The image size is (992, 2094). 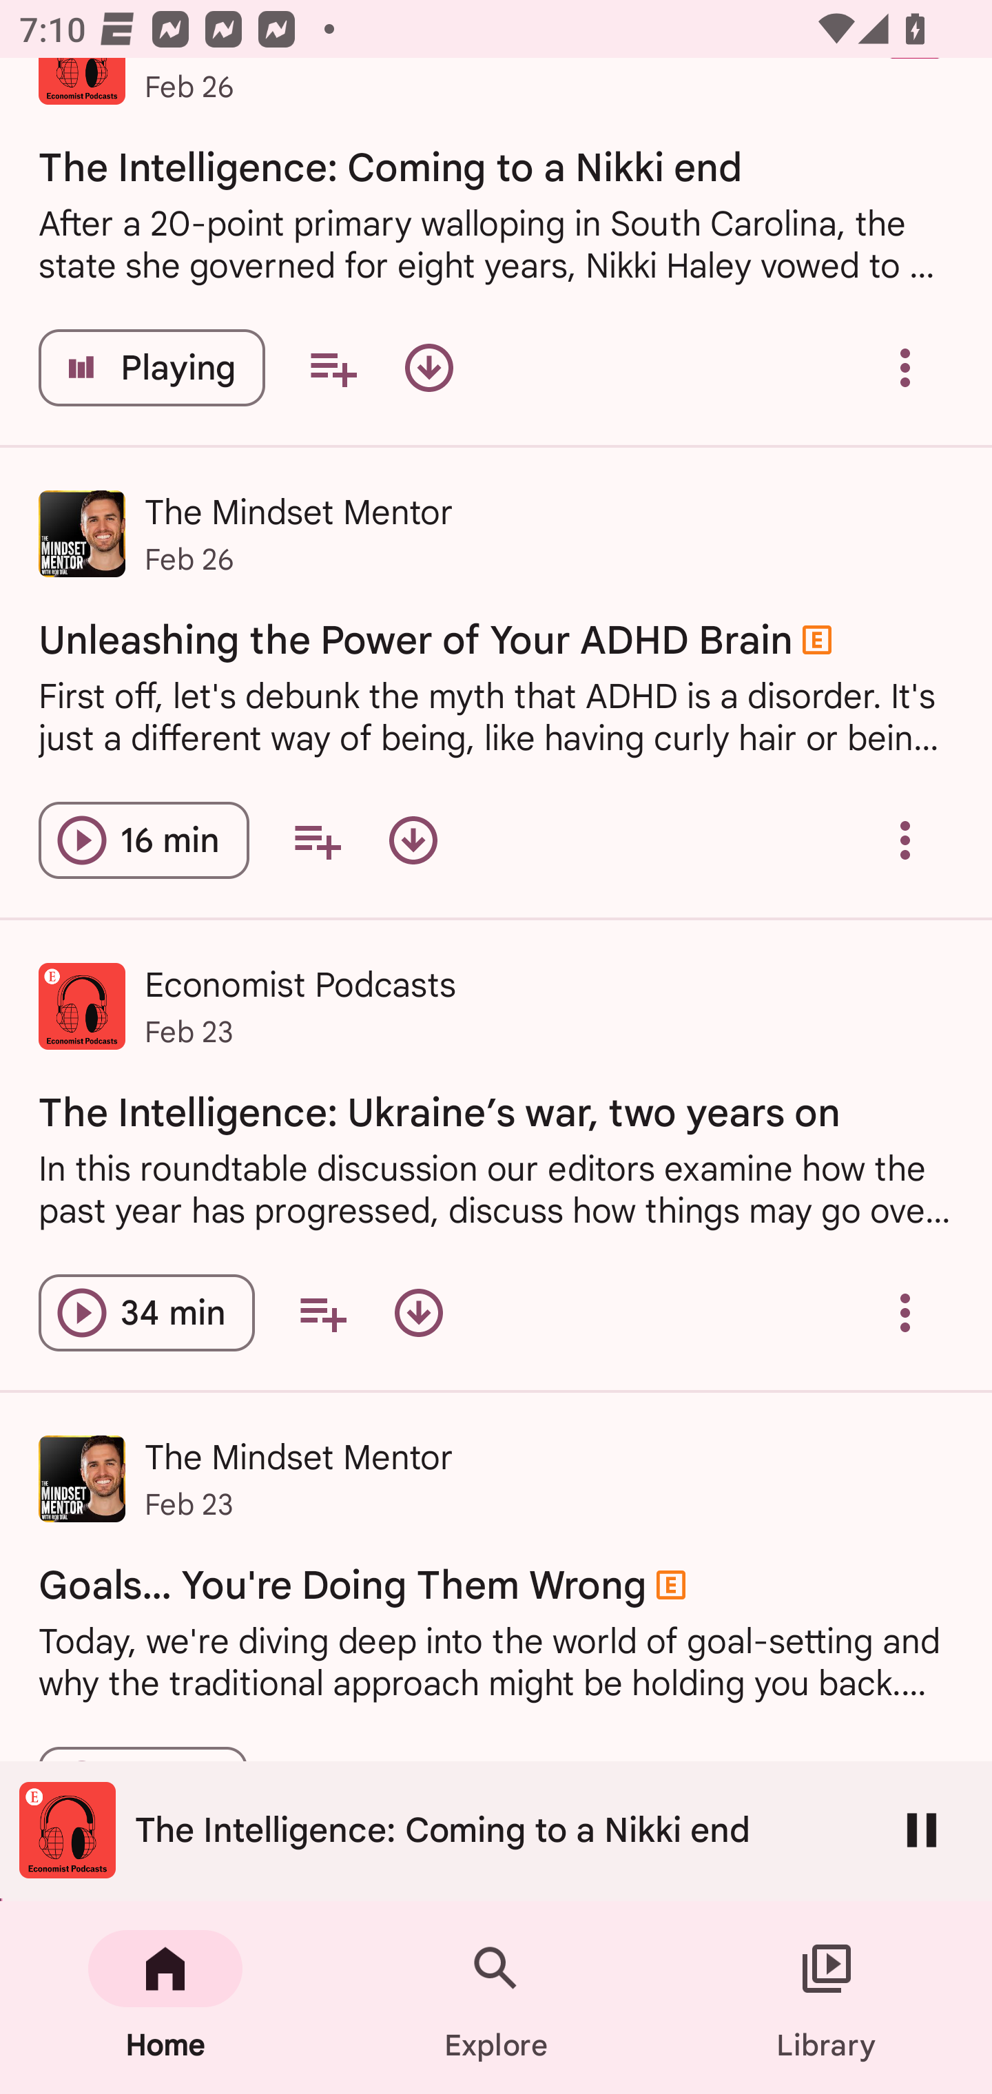 What do you see at coordinates (905, 1313) in the screenshot?
I see `Overflow menu` at bounding box center [905, 1313].